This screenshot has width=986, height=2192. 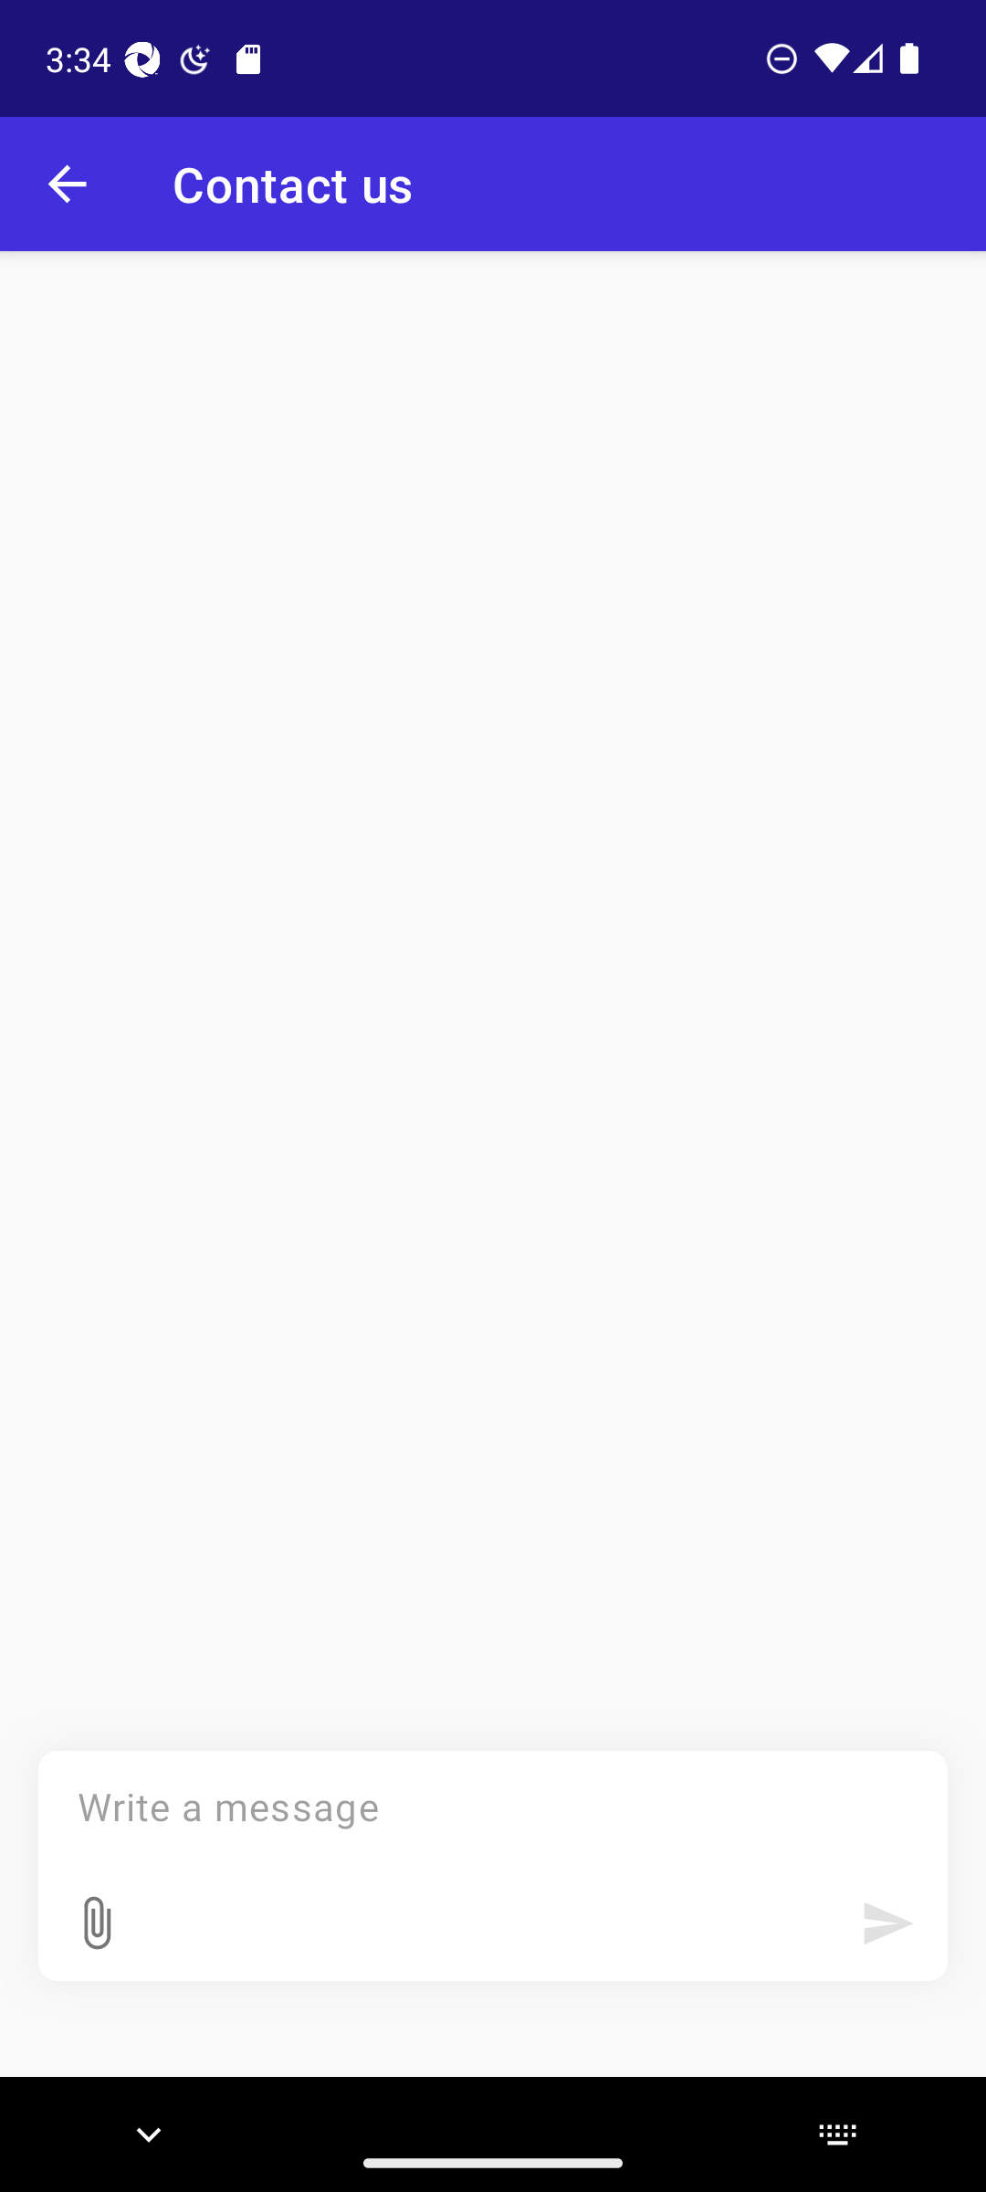 What do you see at coordinates (67, 184) in the screenshot?
I see `Navigate up` at bounding box center [67, 184].